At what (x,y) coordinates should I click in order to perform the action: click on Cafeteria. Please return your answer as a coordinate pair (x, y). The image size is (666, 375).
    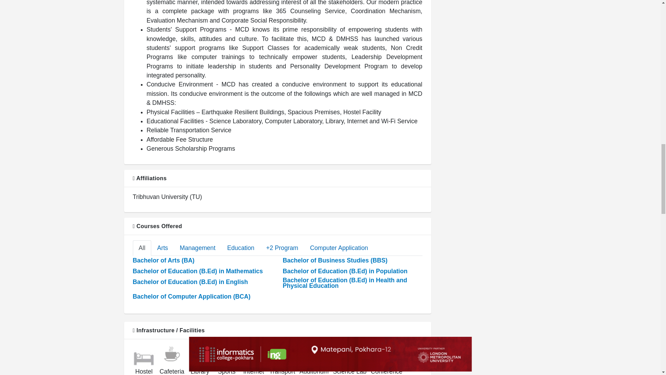
    Looking at the image, I should click on (172, 356).